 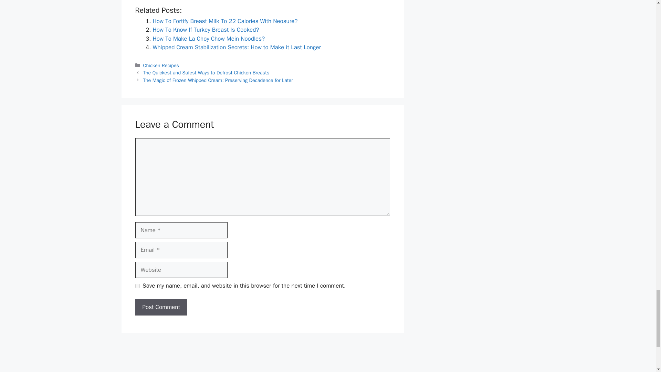 What do you see at coordinates (206, 30) in the screenshot?
I see `How To Know If Turkey Breast Is Cooked?` at bounding box center [206, 30].